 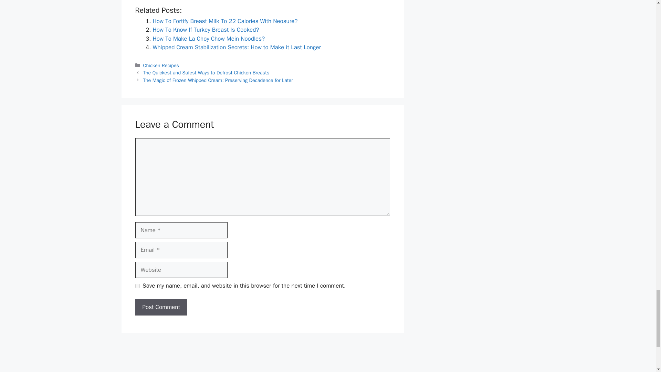 What do you see at coordinates (206, 30) in the screenshot?
I see `How To Know If Turkey Breast Is Cooked?` at bounding box center [206, 30].